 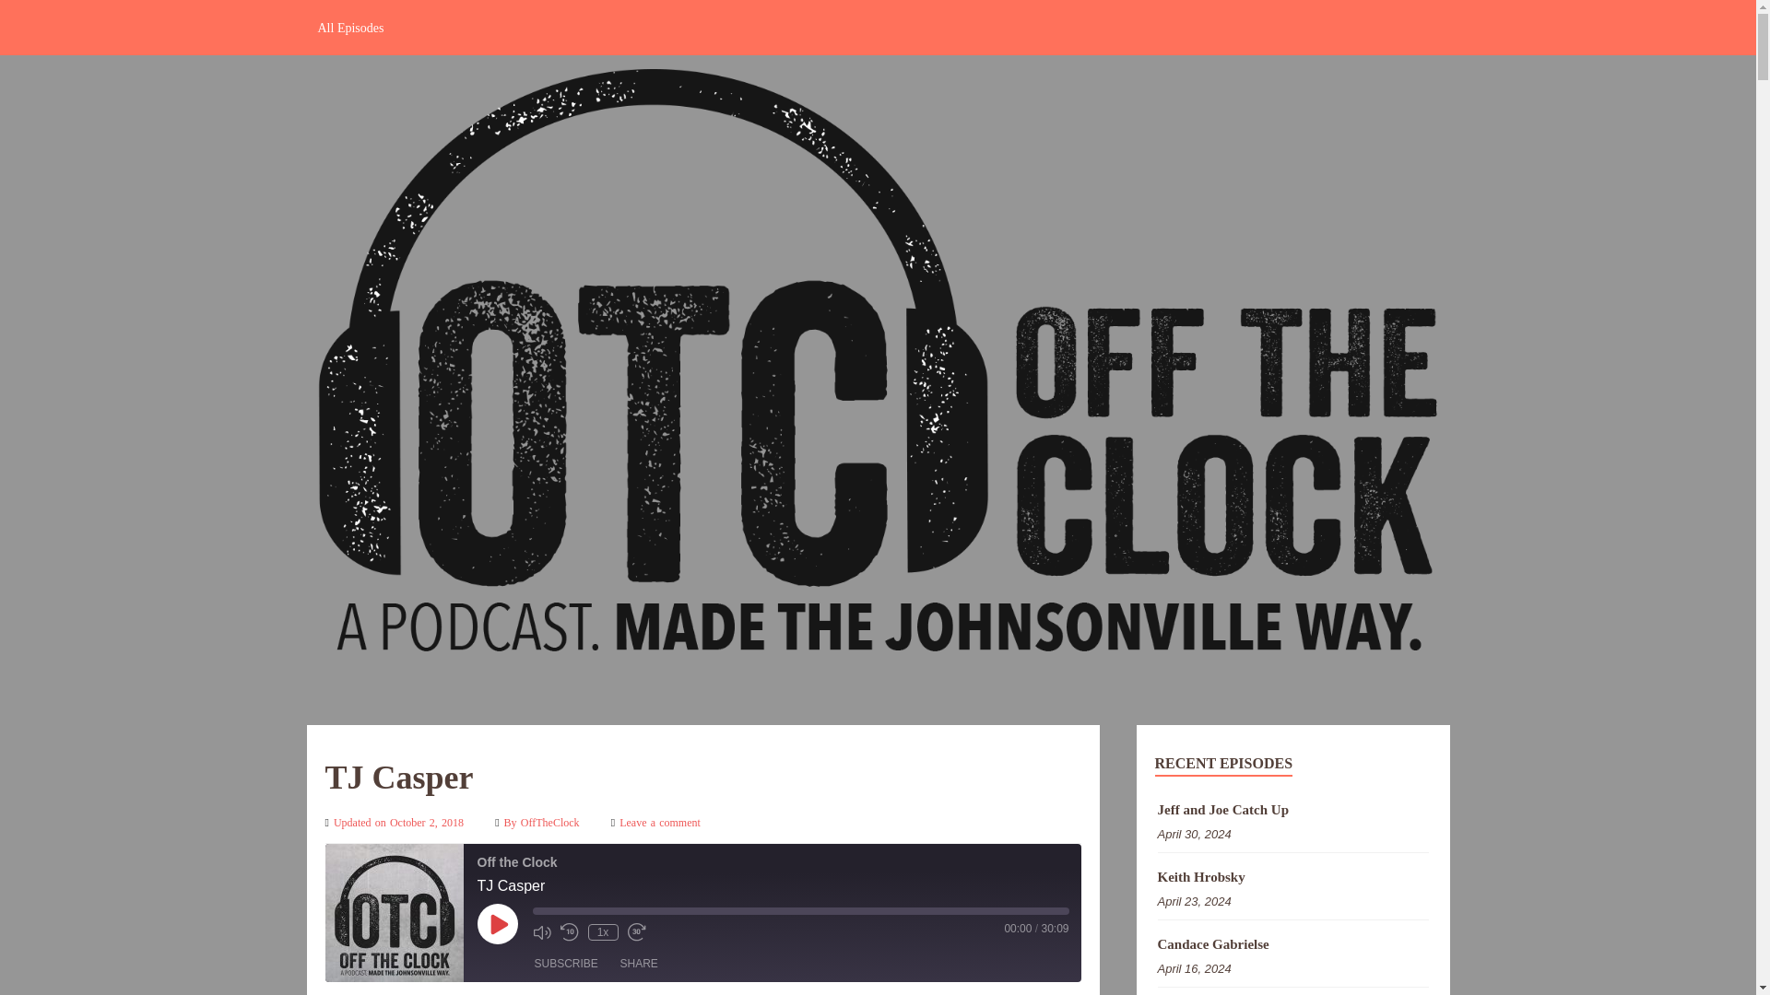 What do you see at coordinates (660, 822) in the screenshot?
I see `Leave a comment` at bounding box center [660, 822].